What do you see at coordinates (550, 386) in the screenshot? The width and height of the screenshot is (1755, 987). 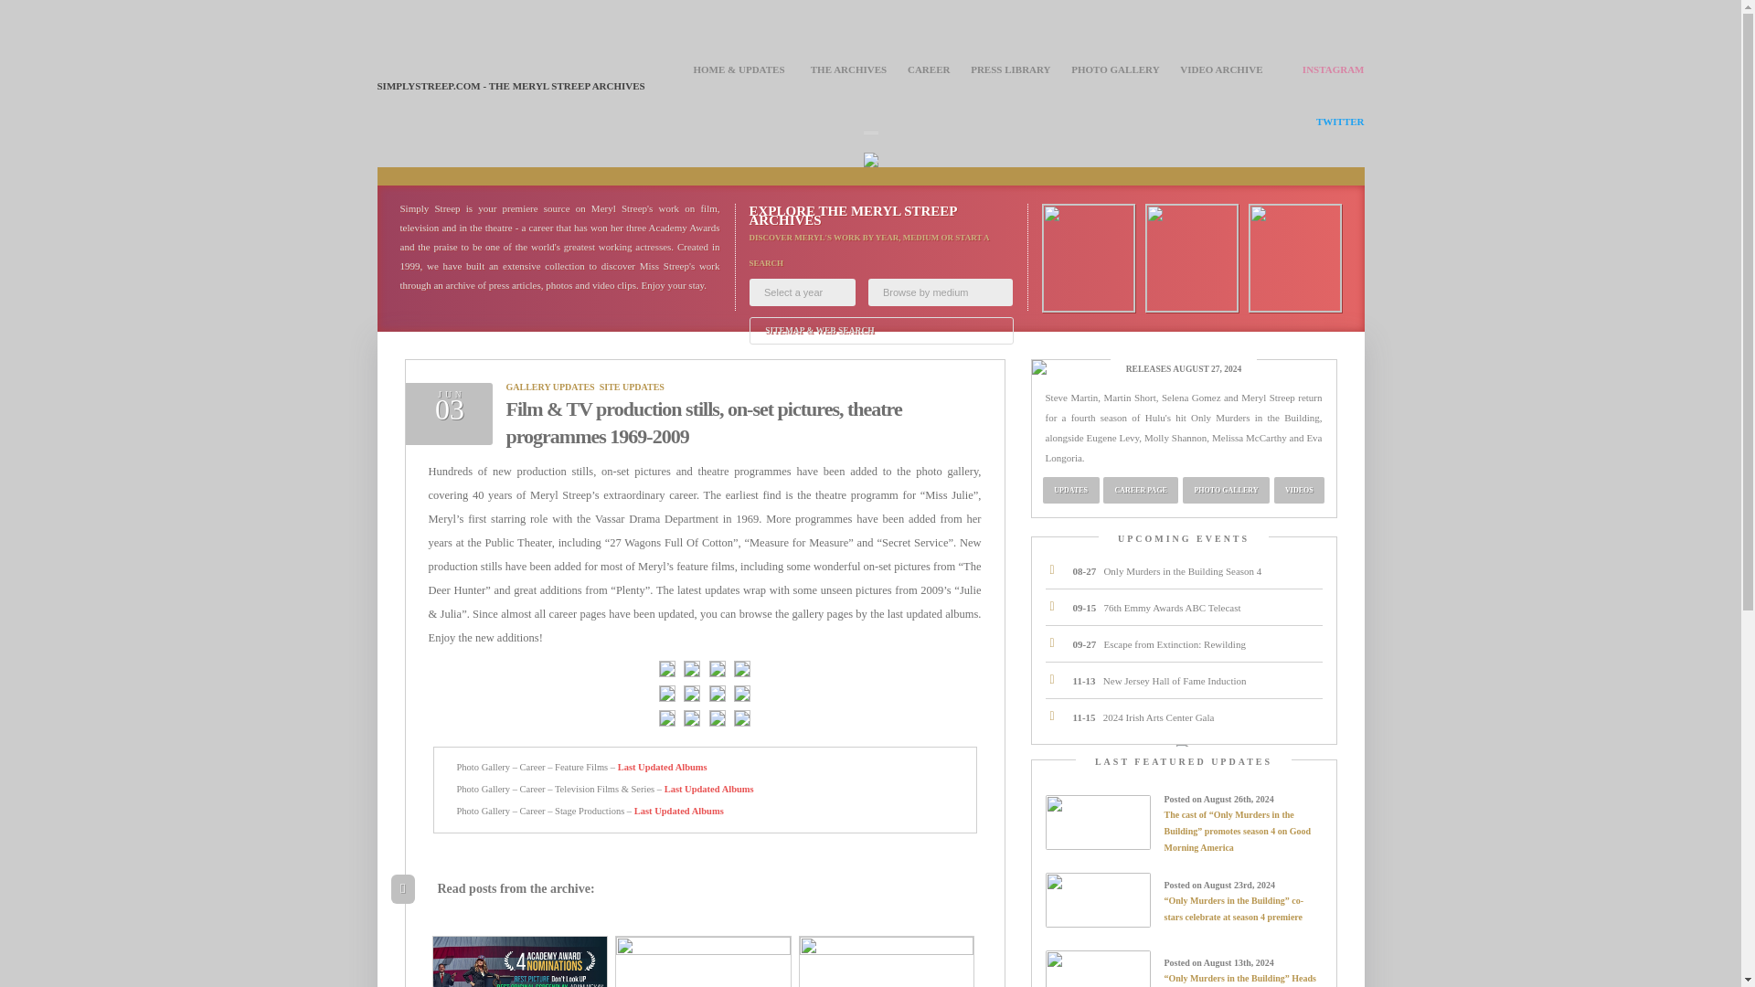 I see `GALLERY UPDATES` at bounding box center [550, 386].